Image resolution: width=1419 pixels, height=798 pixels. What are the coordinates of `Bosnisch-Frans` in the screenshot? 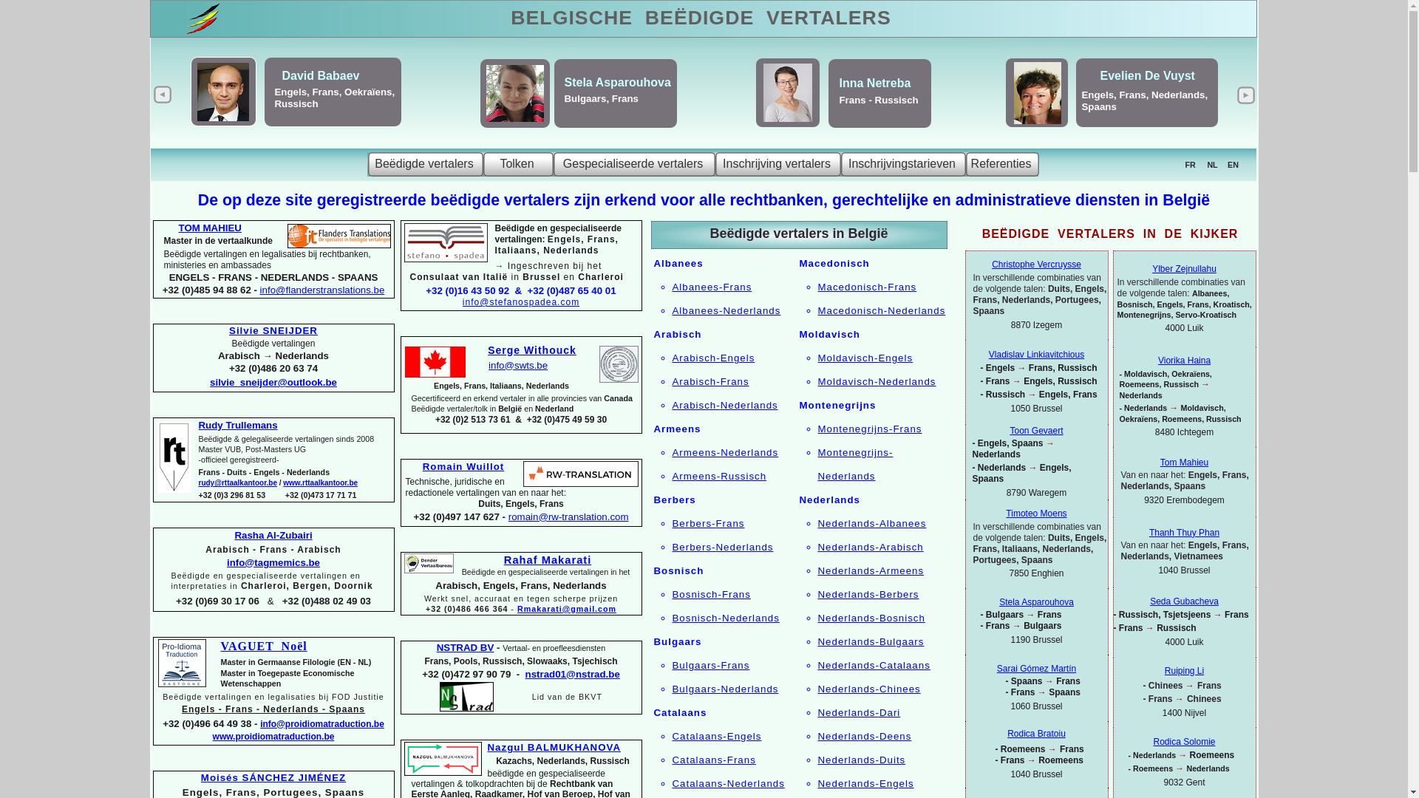 It's located at (712, 594).